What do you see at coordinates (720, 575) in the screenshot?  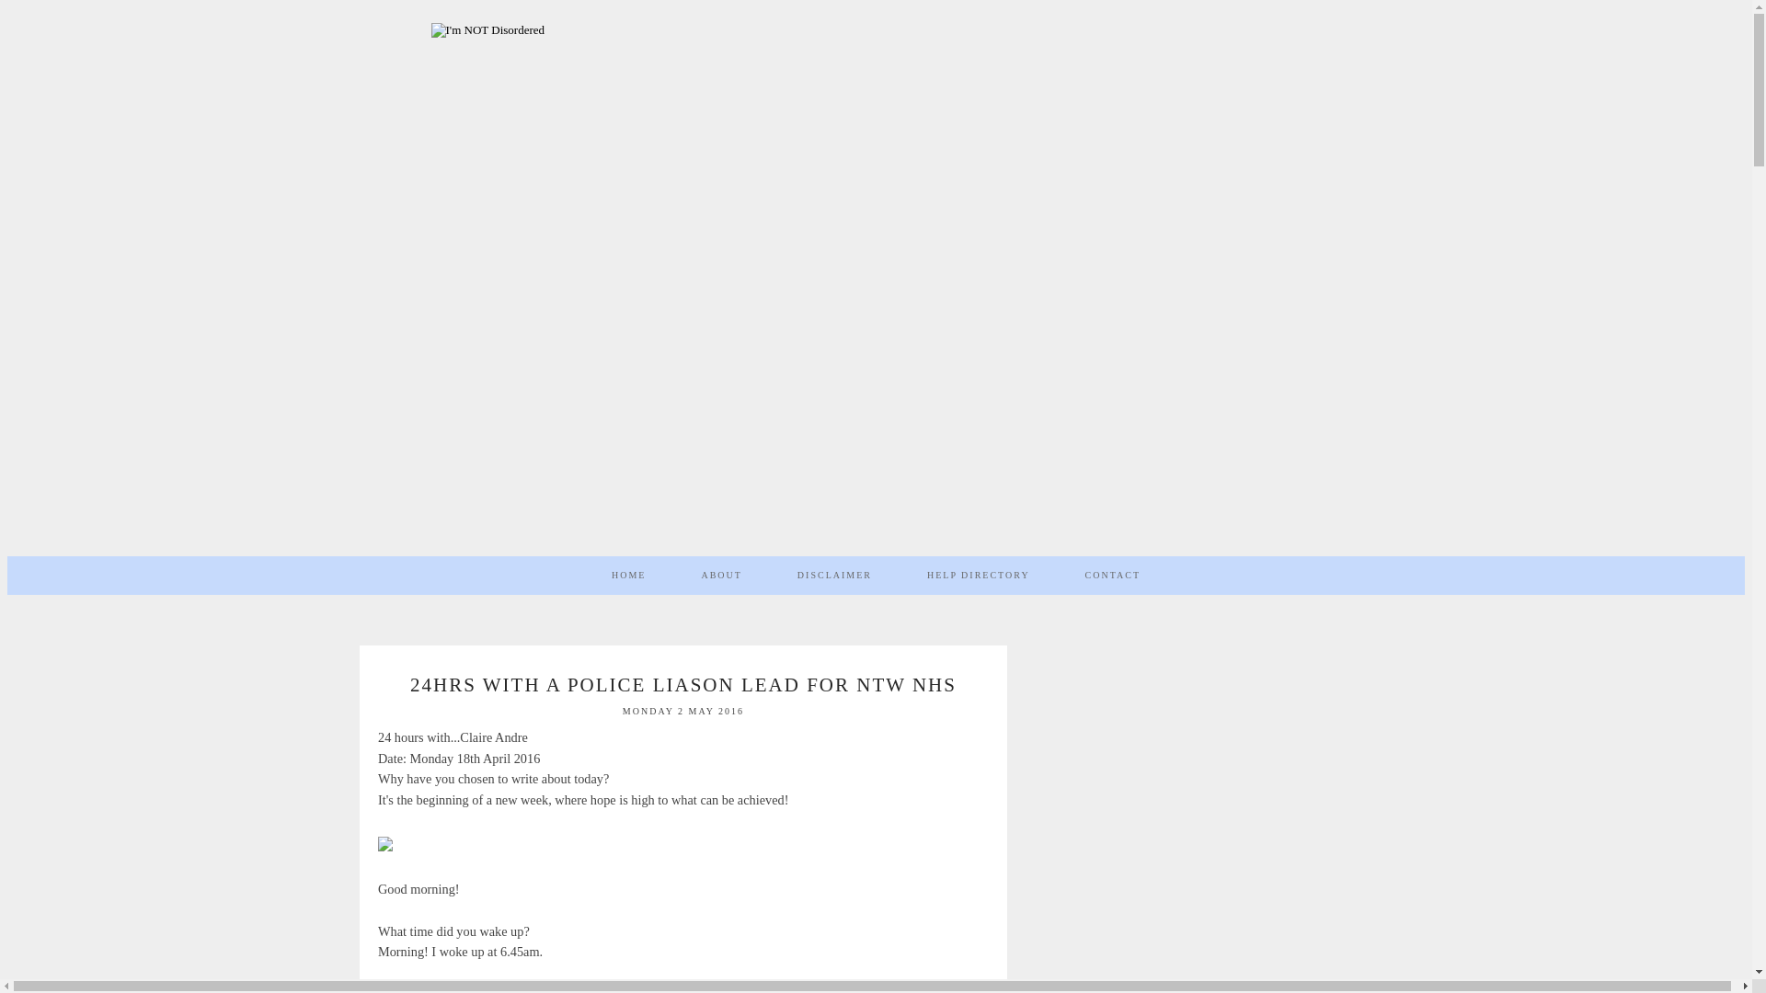 I see `ABOUT` at bounding box center [720, 575].